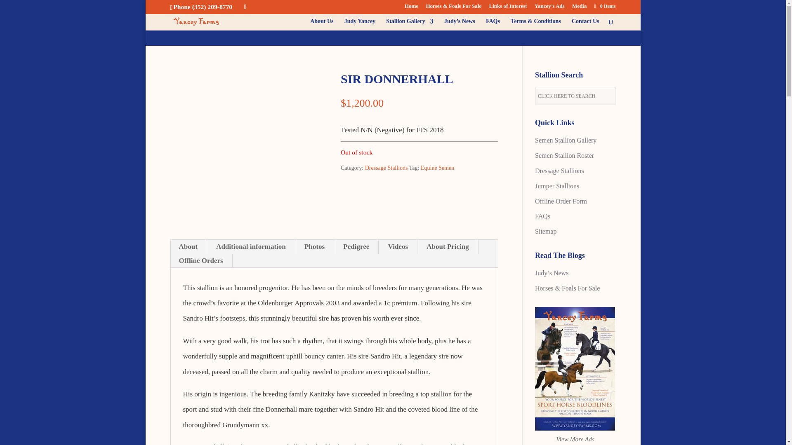 This screenshot has width=792, height=445. I want to click on Links of Interest, so click(507, 8).